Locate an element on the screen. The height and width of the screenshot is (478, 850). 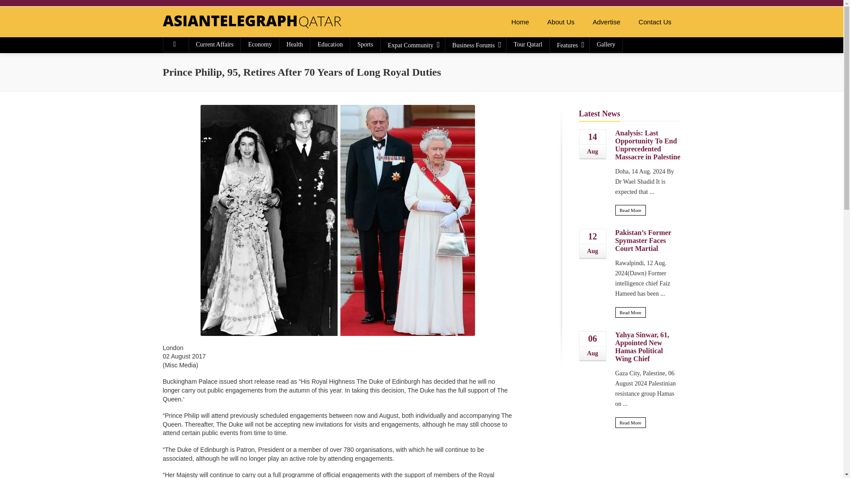
Education is located at coordinates (329, 44).